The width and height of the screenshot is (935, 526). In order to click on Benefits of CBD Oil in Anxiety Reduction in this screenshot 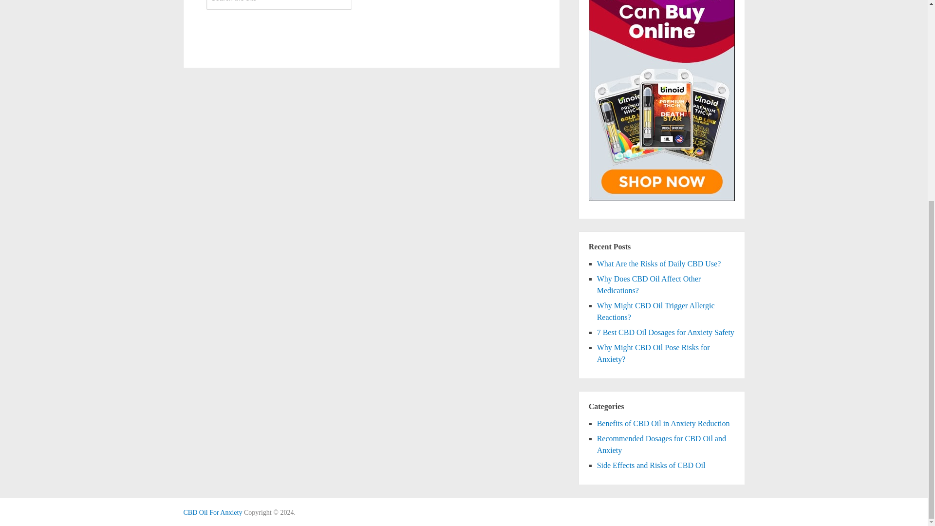, I will do `click(663, 423)`.